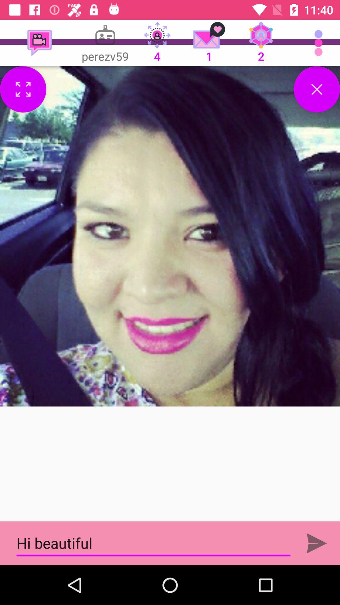 Image resolution: width=340 pixels, height=605 pixels. Describe the element at coordinates (317, 543) in the screenshot. I see `sends message` at that location.